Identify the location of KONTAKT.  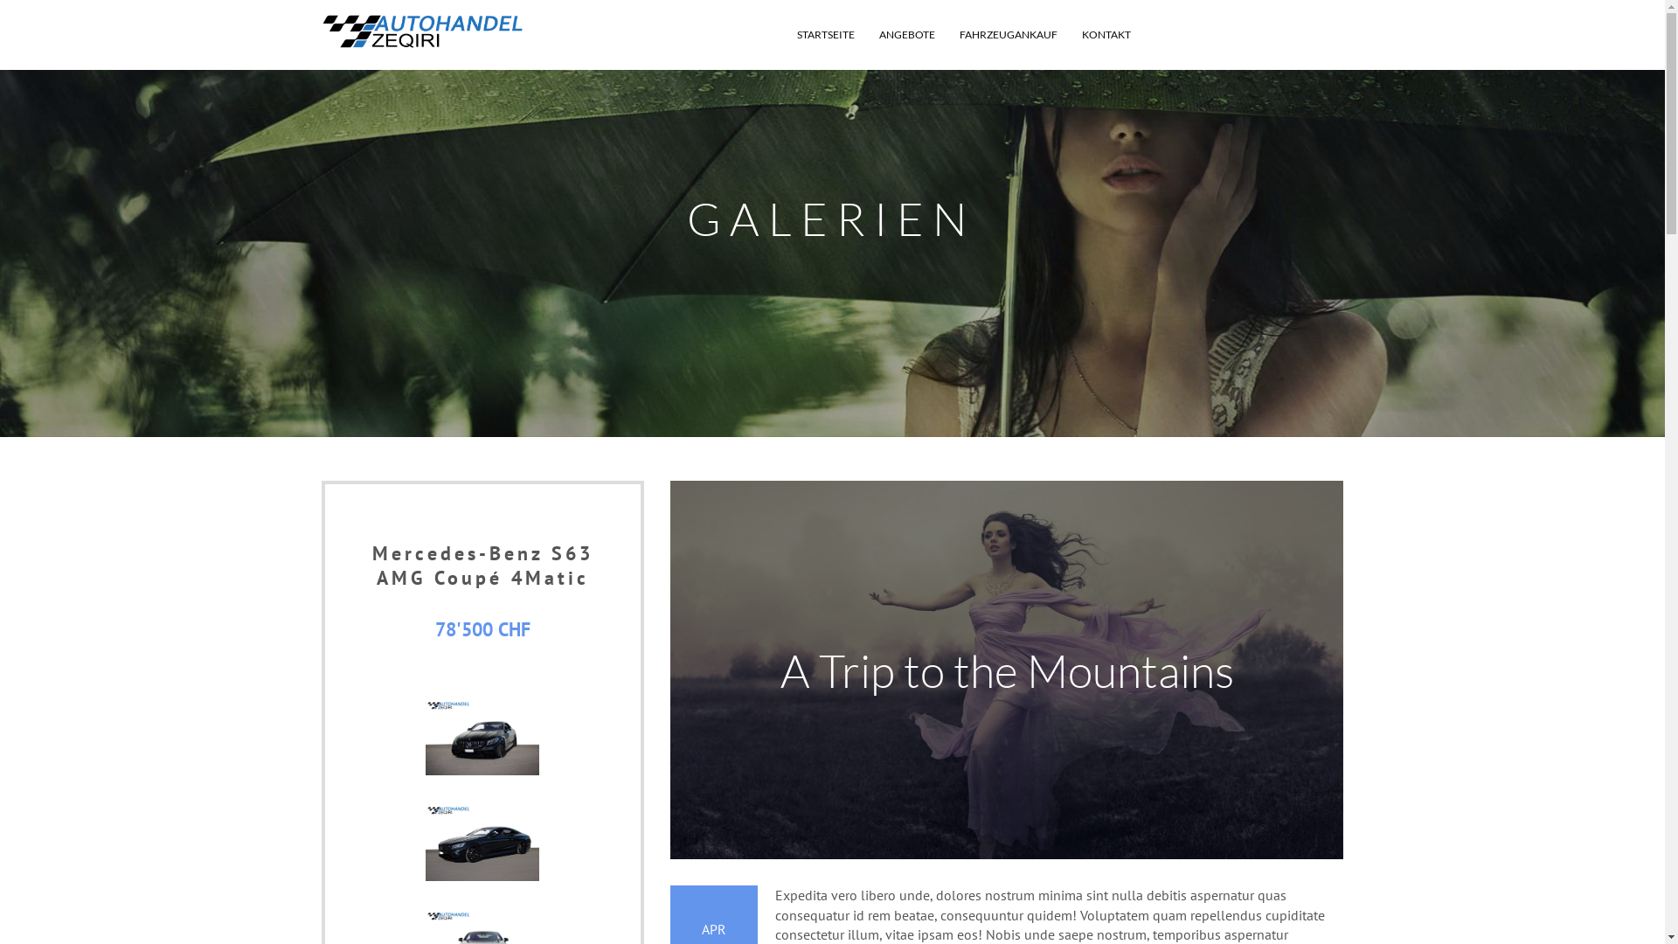
(1106, 35).